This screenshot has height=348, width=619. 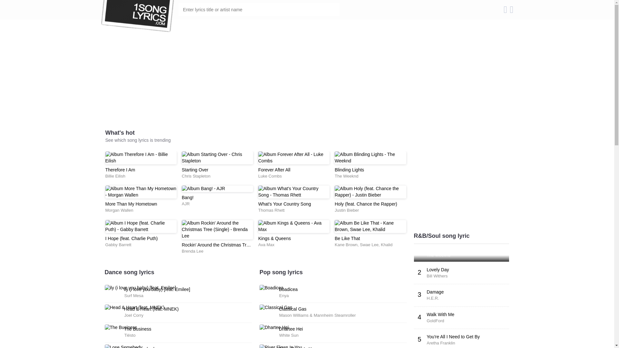 I want to click on Dhartee Hei - White Sun, so click(x=274, y=328).